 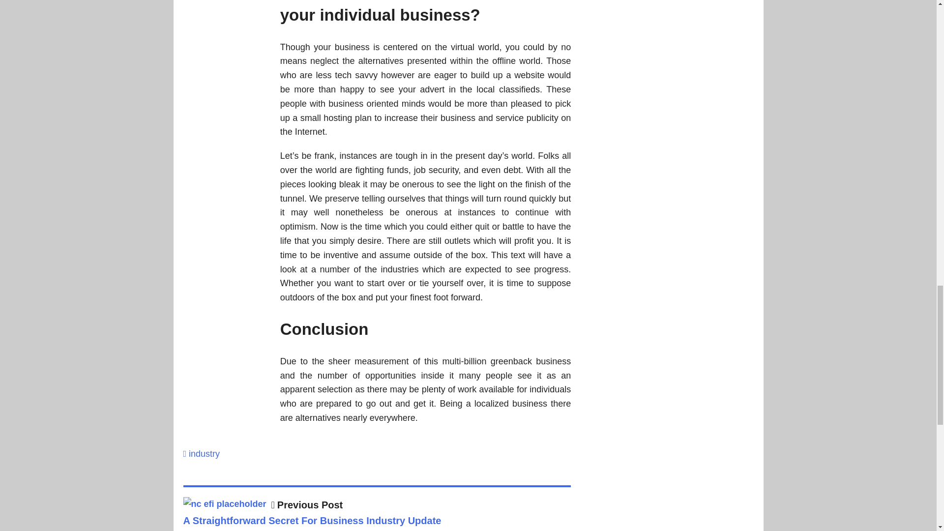 What do you see at coordinates (205, 453) in the screenshot?
I see `industry` at bounding box center [205, 453].